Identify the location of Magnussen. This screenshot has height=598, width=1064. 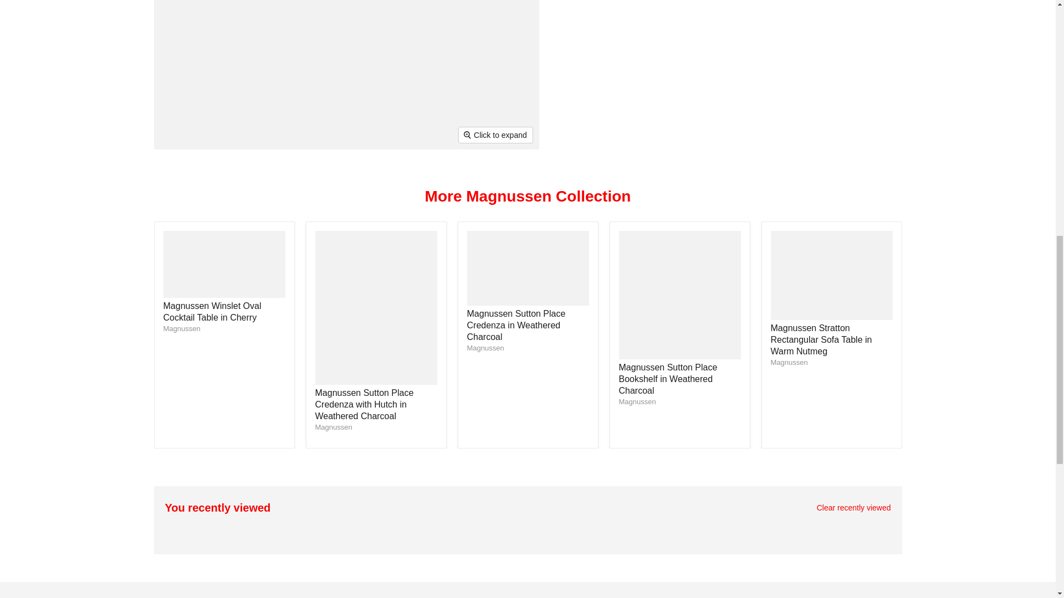
(181, 328).